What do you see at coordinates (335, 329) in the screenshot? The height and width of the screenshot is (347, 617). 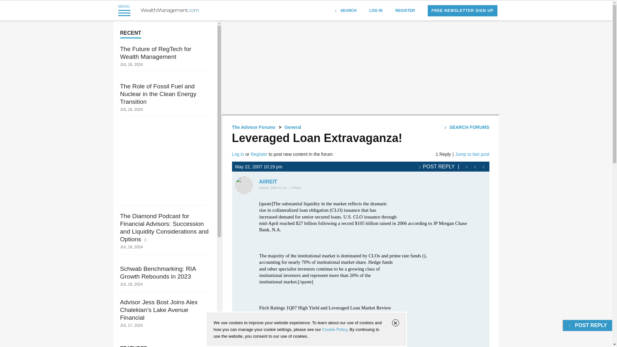 I see `Cookie Policy` at bounding box center [335, 329].